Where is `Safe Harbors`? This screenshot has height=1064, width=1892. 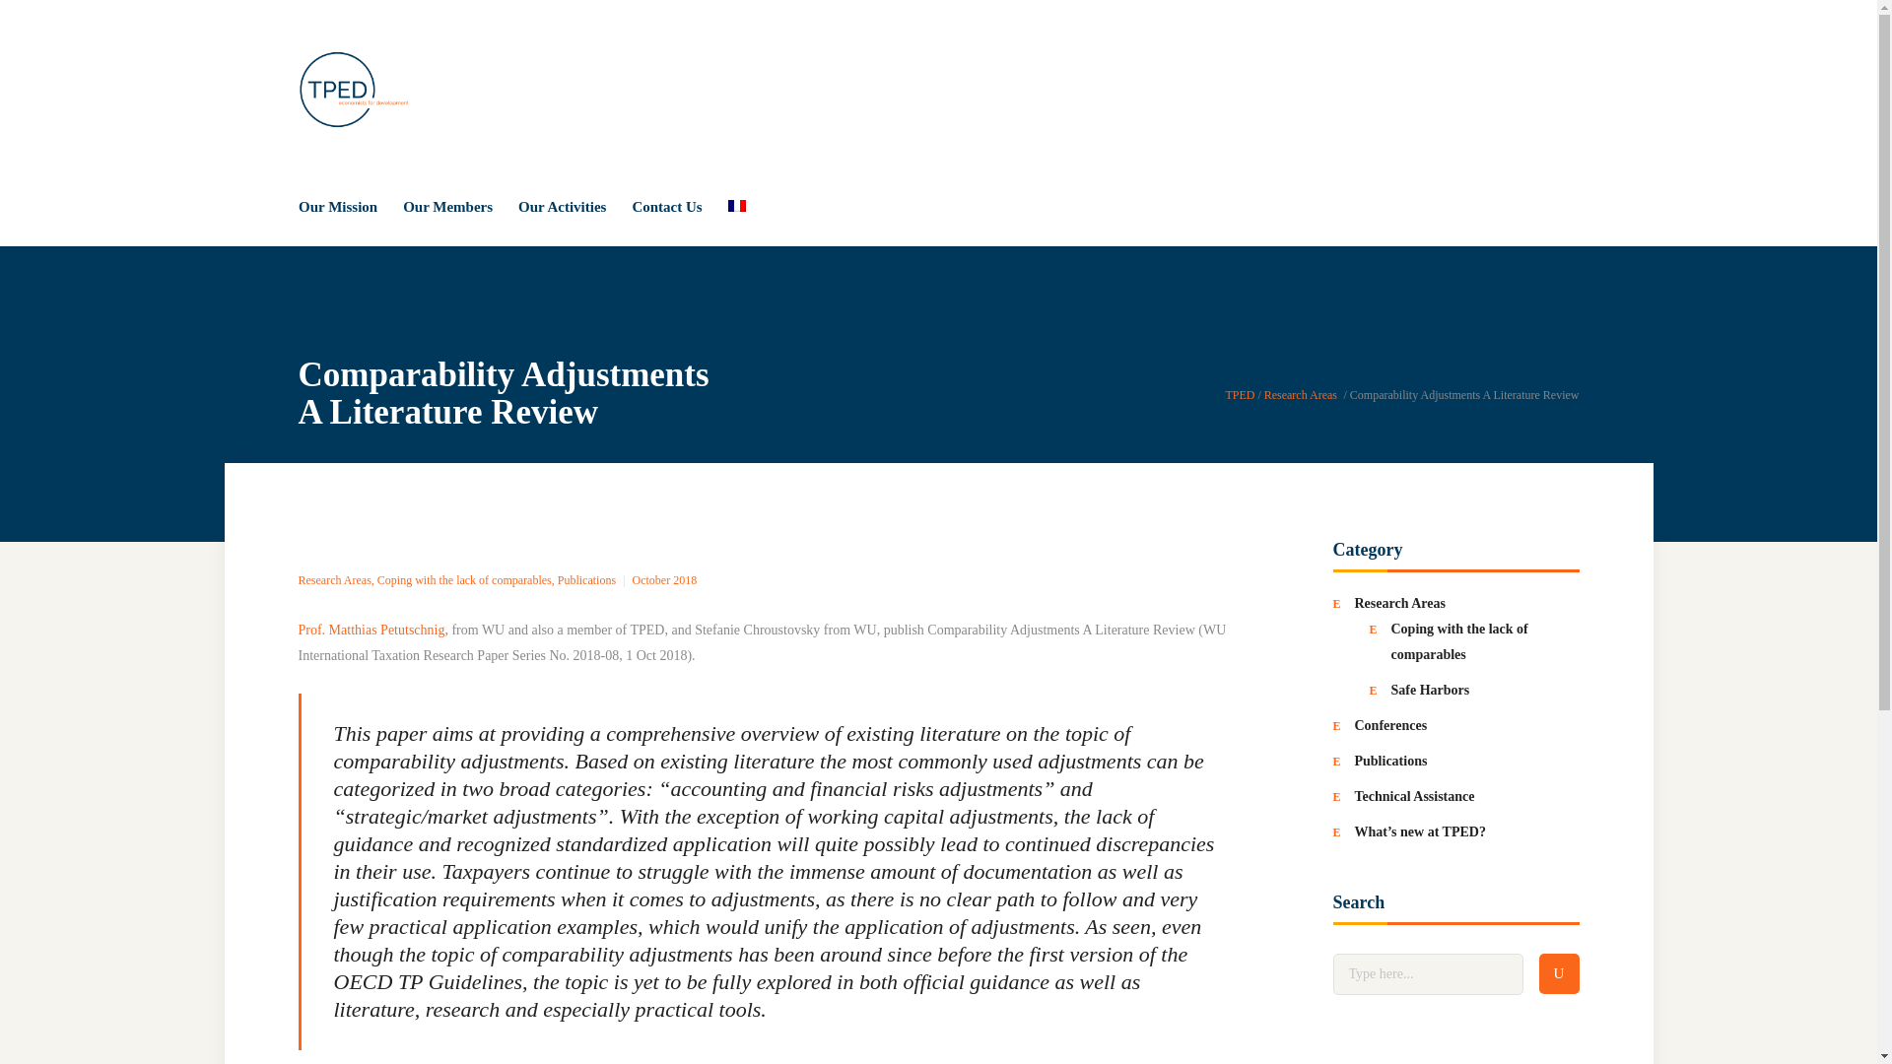
Safe Harbors is located at coordinates (1430, 690).